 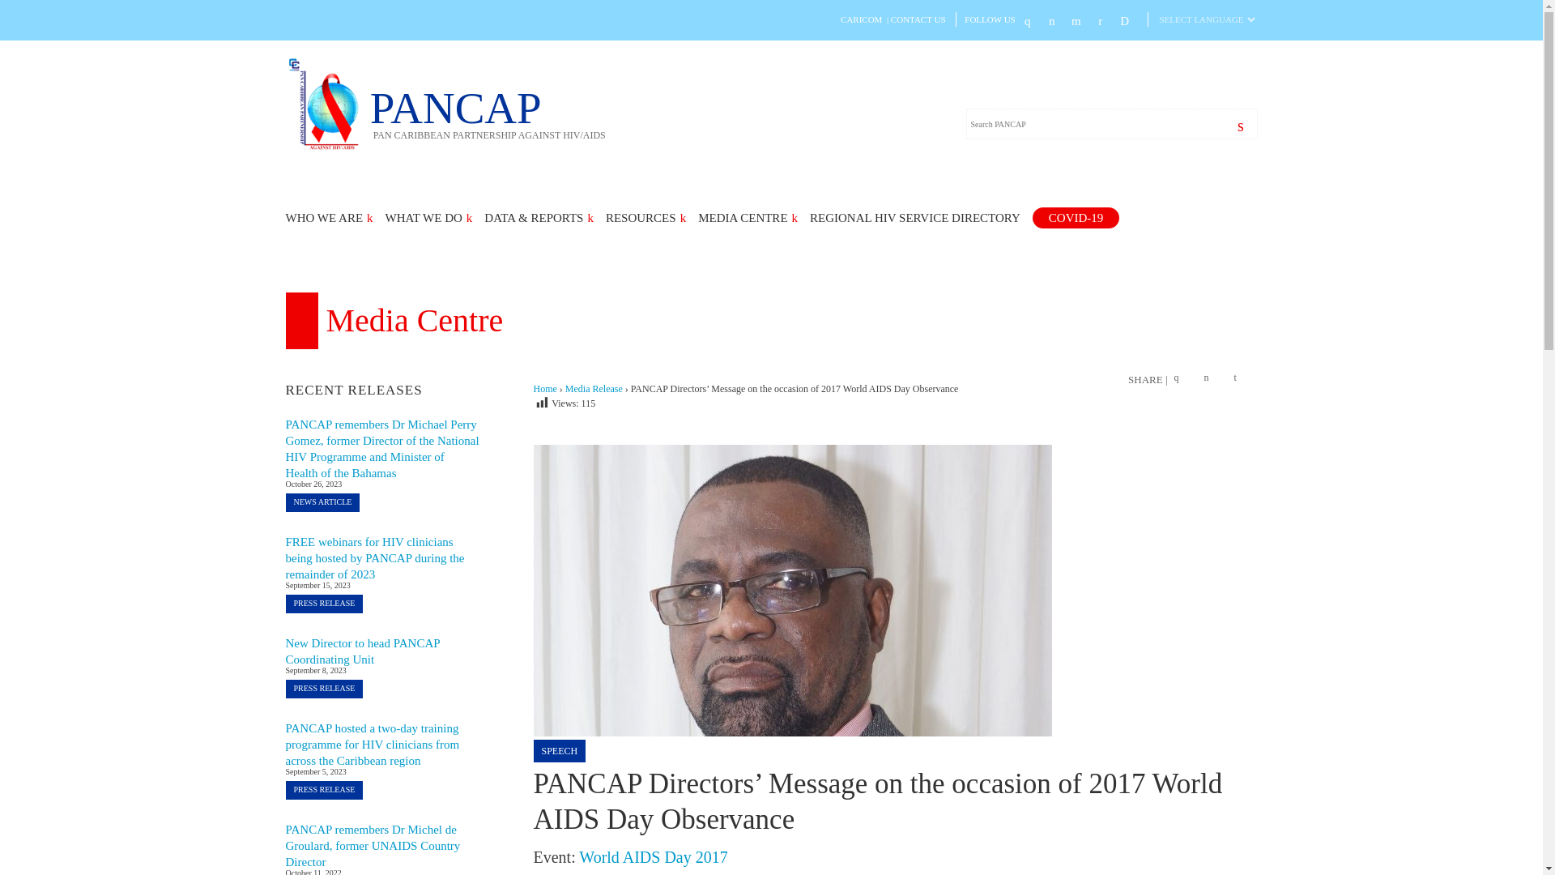 What do you see at coordinates (918, 19) in the screenshot?
I see `CONTACT US` at bounding box center [918, 19].